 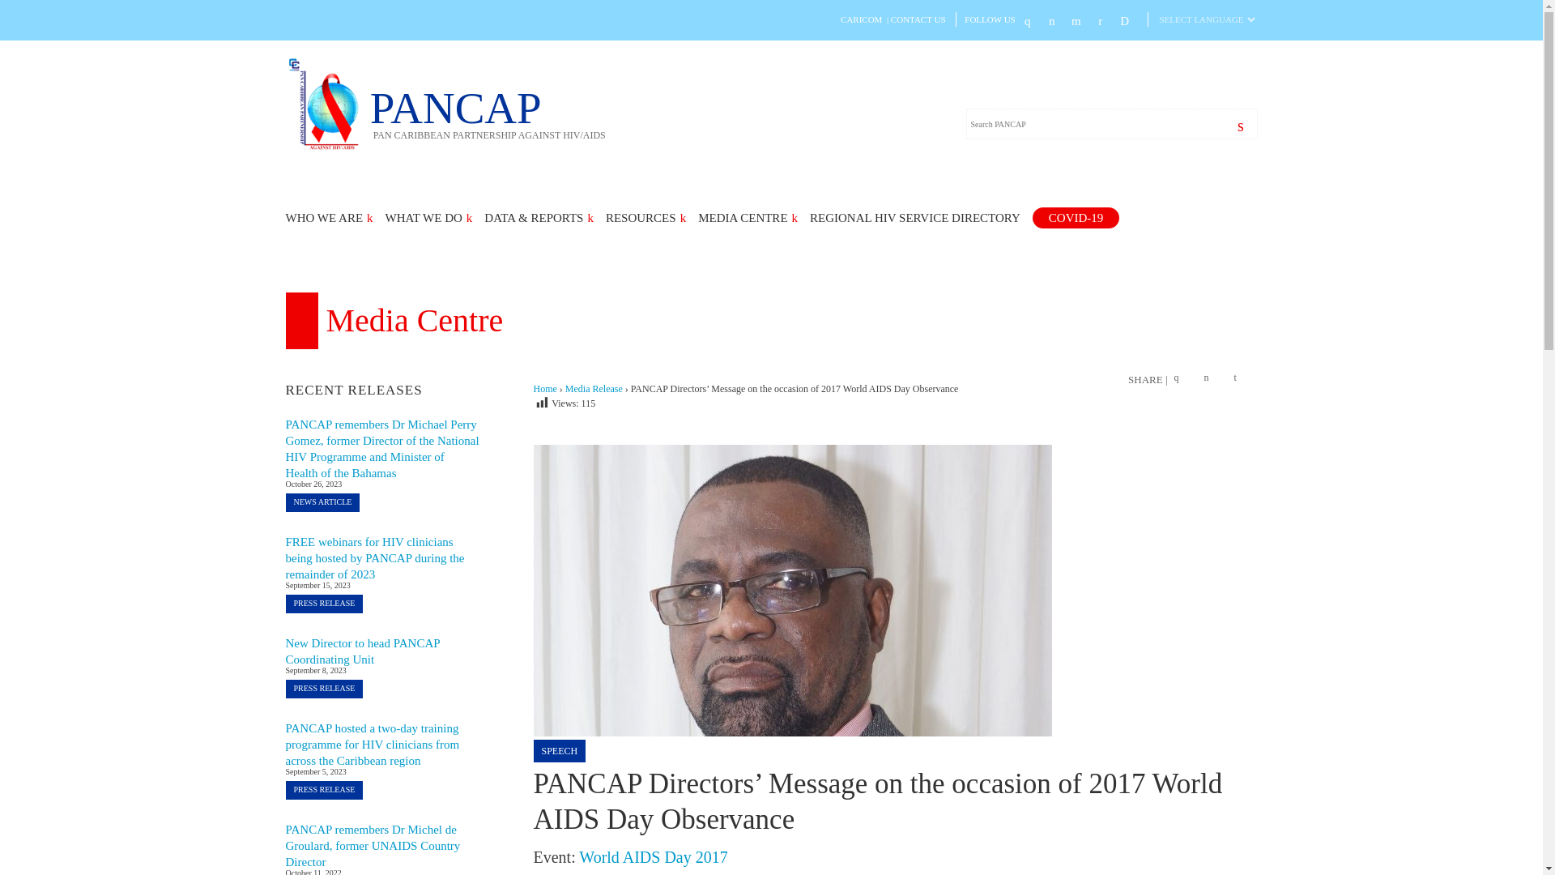 What do you see at coordinates (918, 19) in the screenshot?
I see `CONTACT US` at bounding box center [918, 19].